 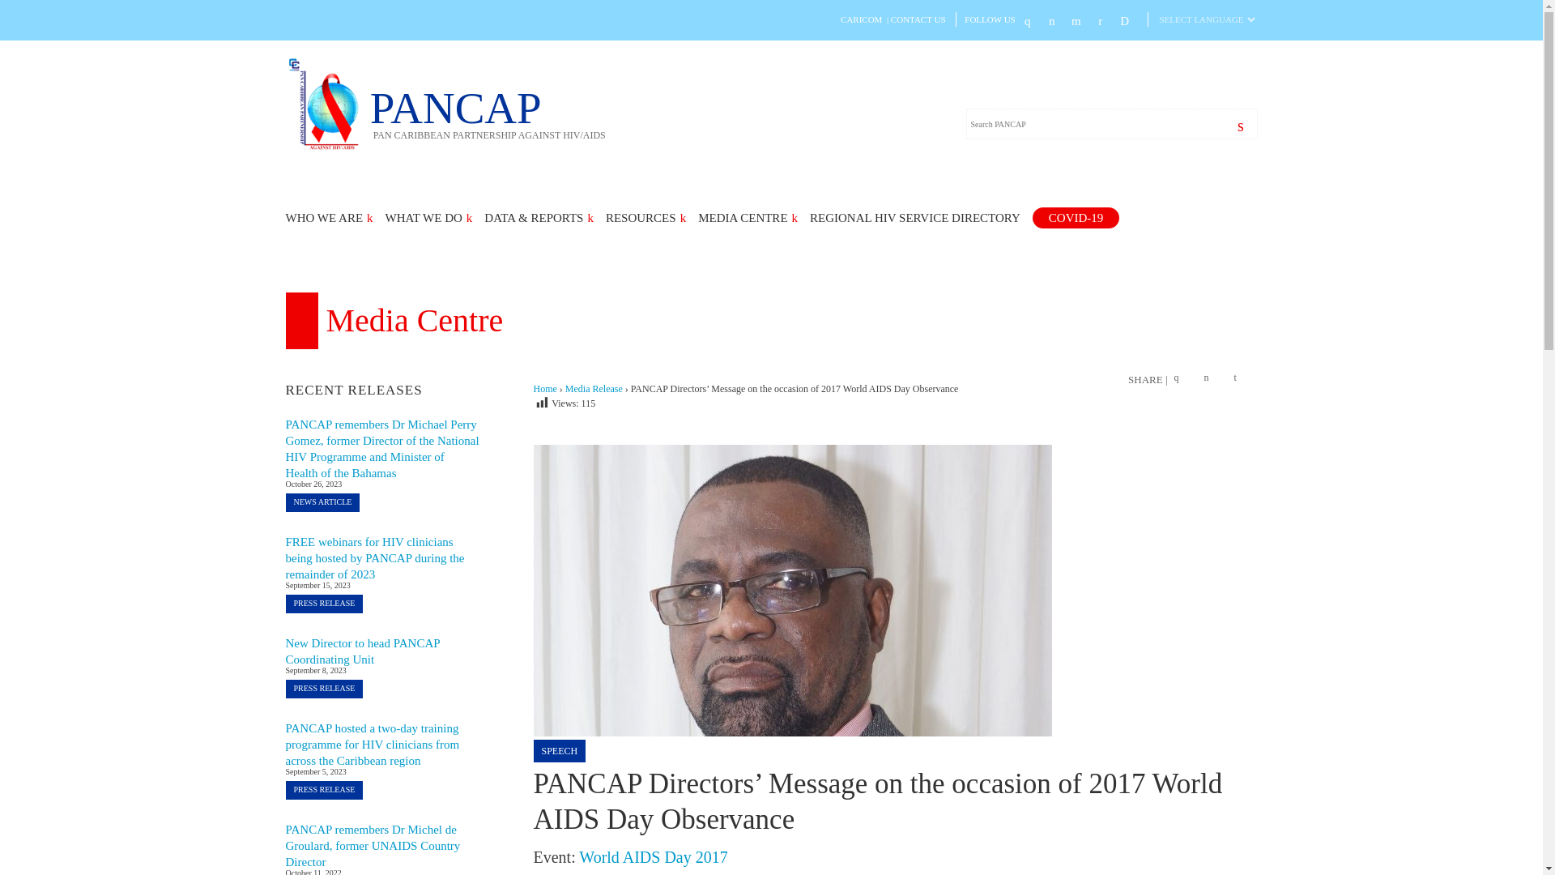 What do you see at coordinates (918, 19) in the screenshot?
I see `CONTACT US` at bounding box center [918, 19].